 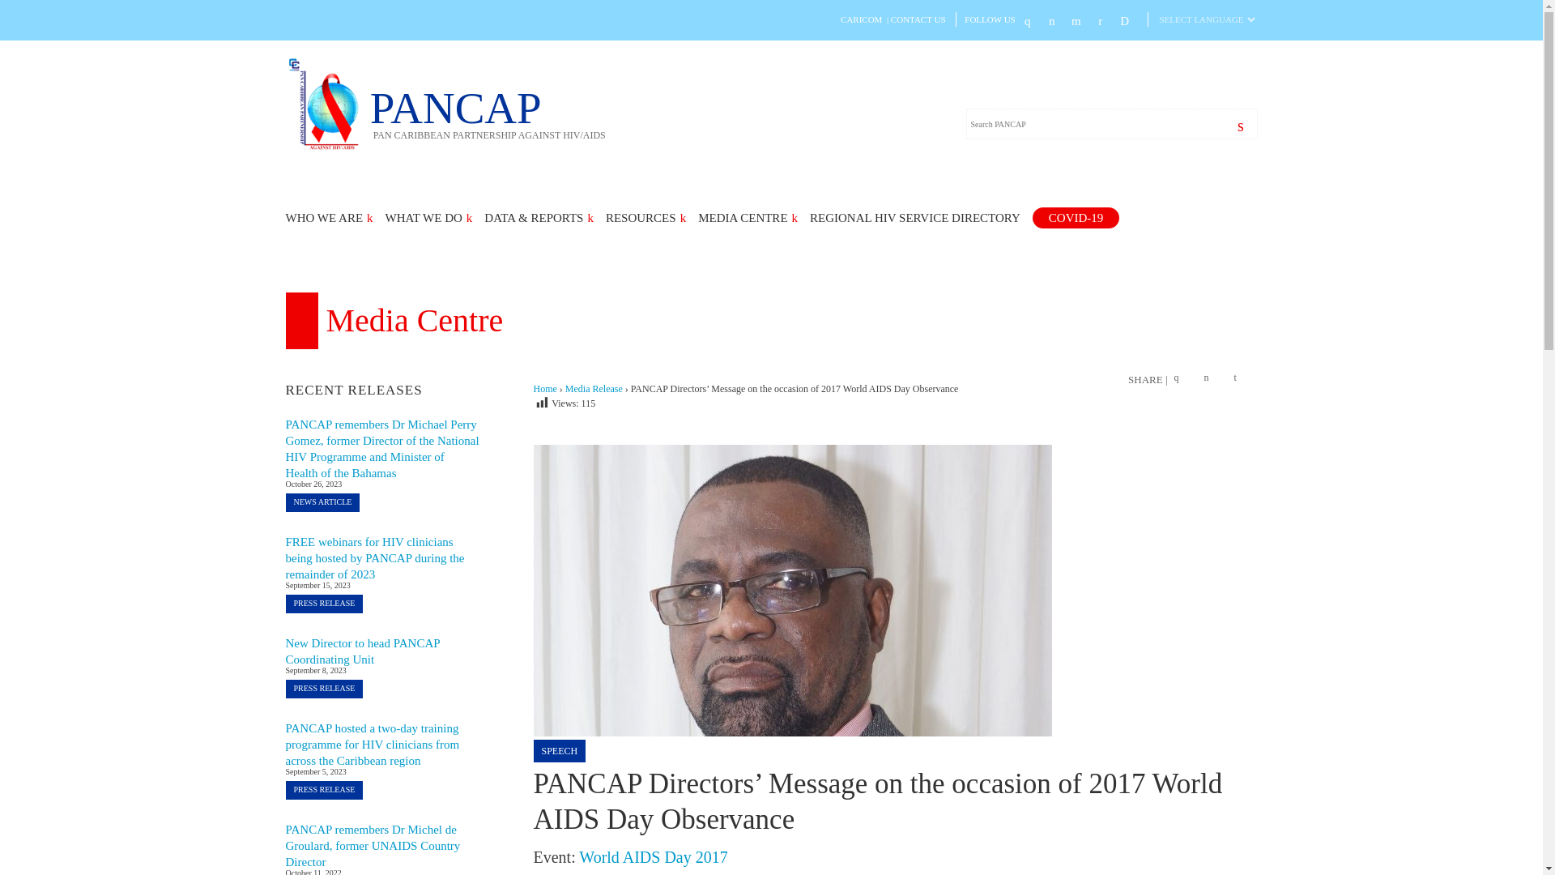 What do you see at coordinates (918, 19) in the screenshot?
I see `CONTACT US` at bounding box center [918, 19].